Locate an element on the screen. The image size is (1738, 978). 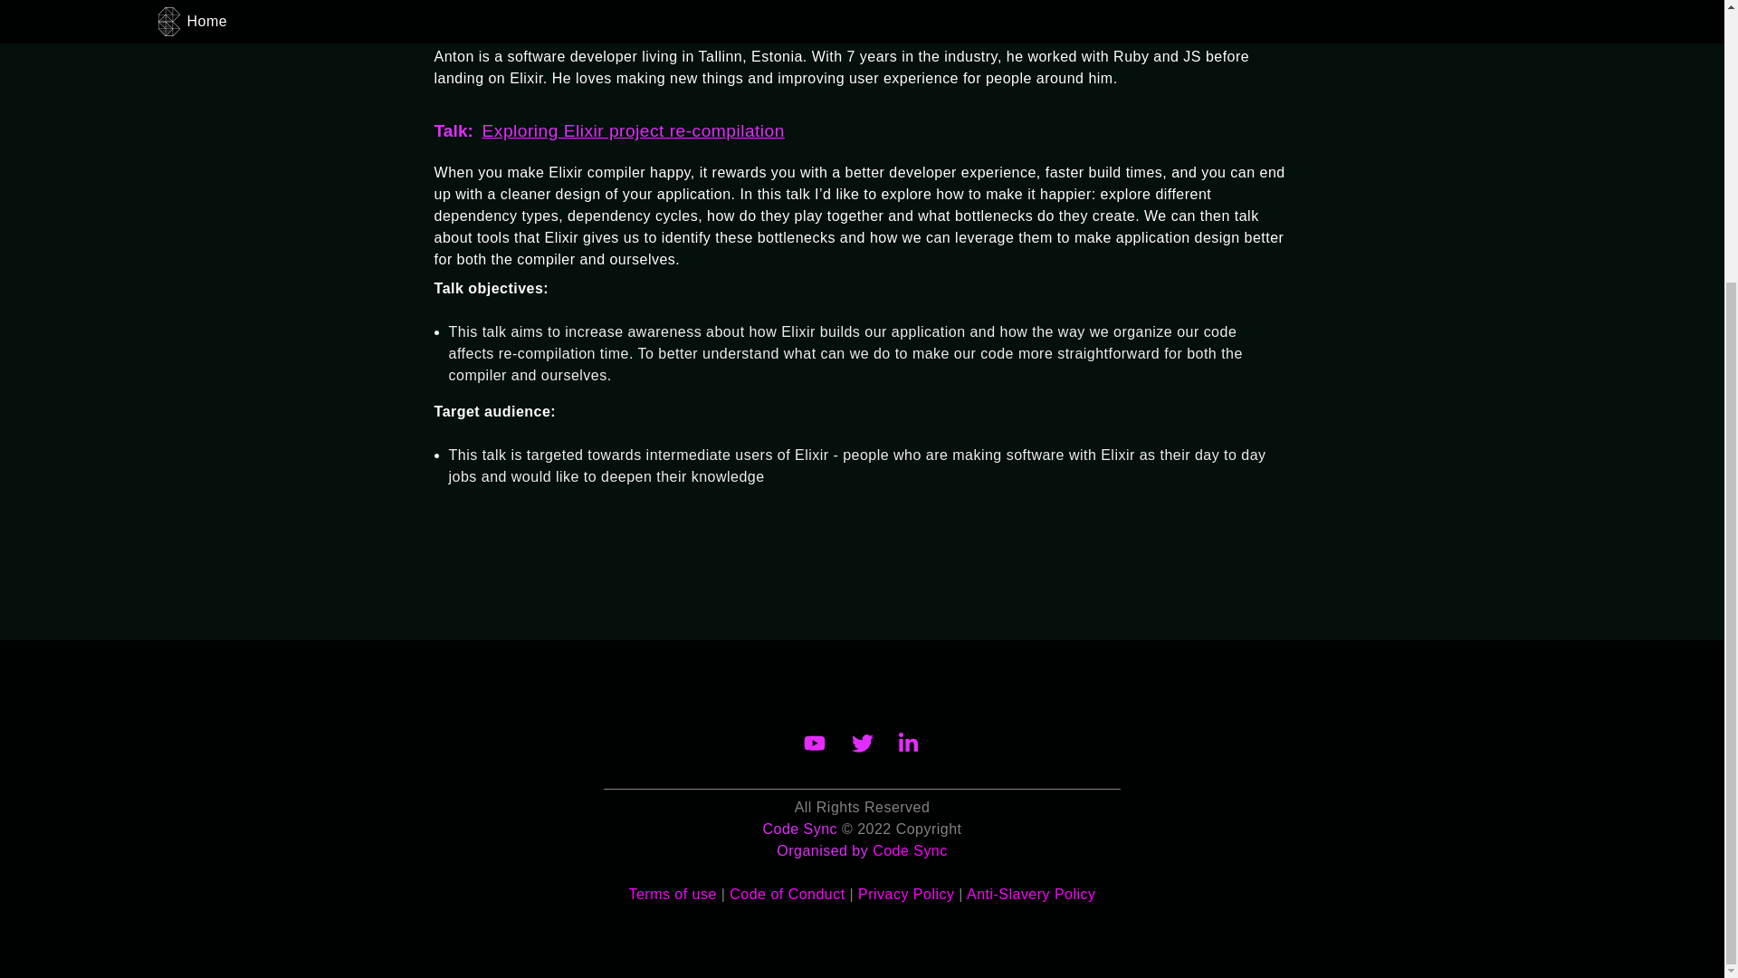
Code Sync is located at coordinates (909, 850).